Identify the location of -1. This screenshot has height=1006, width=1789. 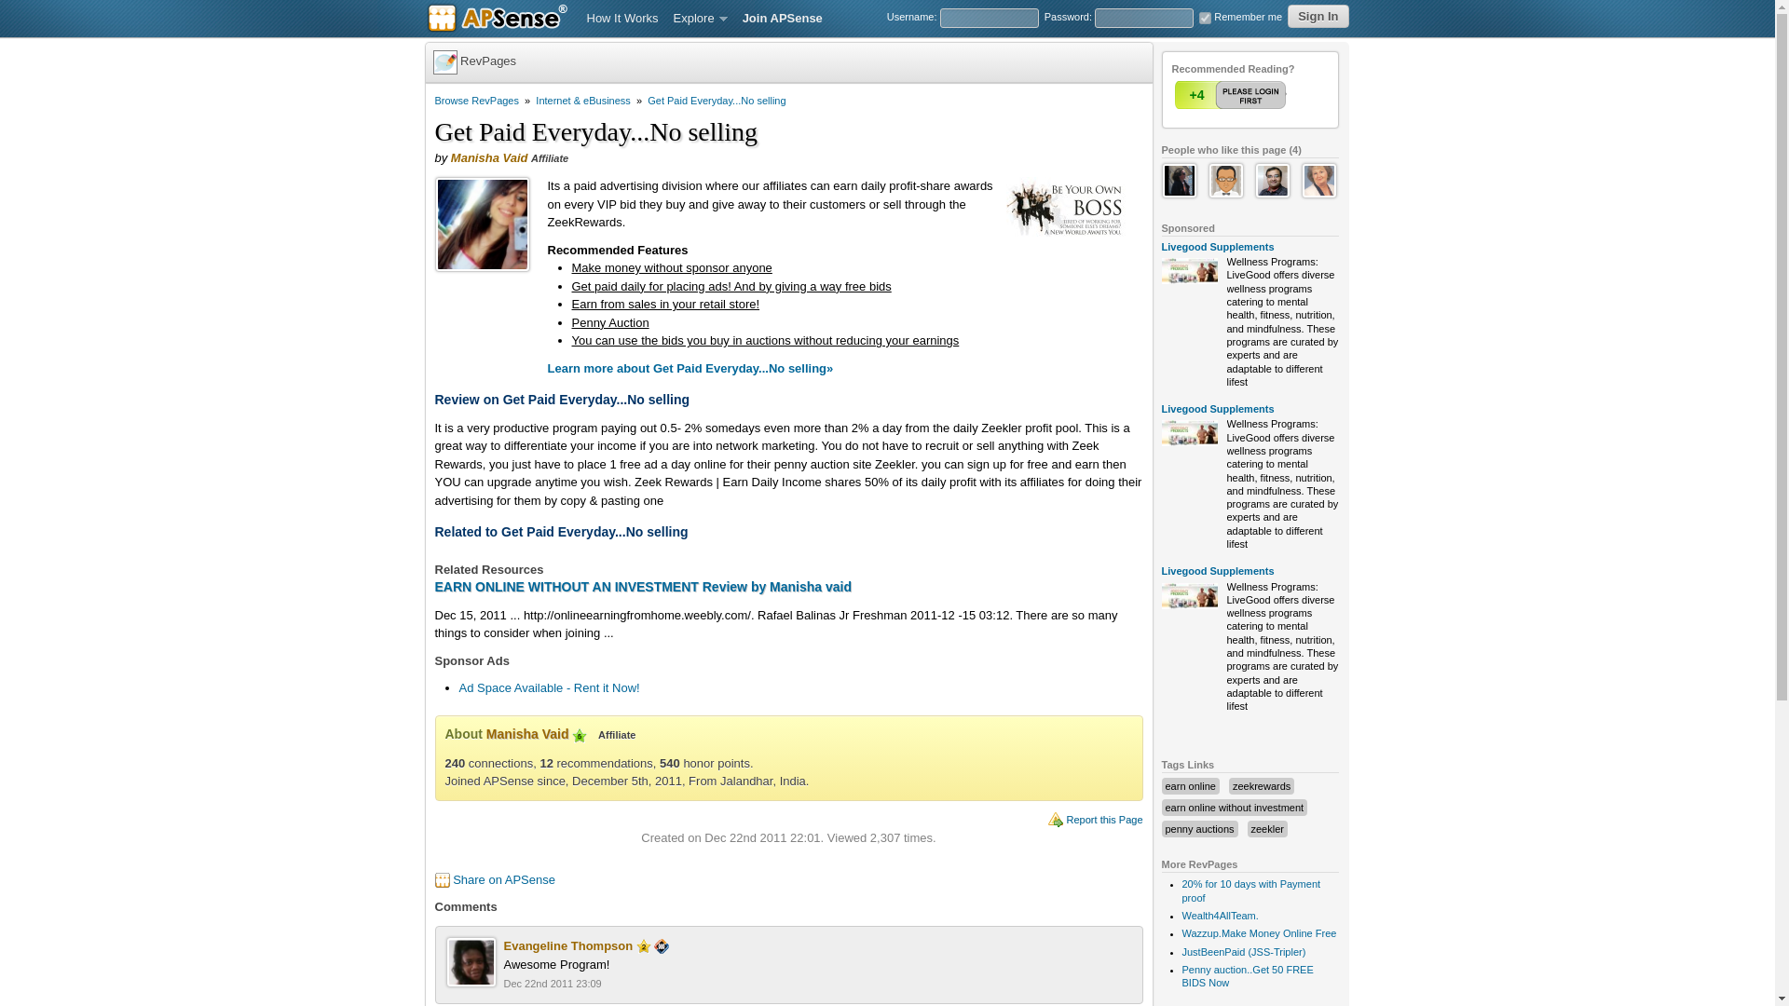
(1268, 95).